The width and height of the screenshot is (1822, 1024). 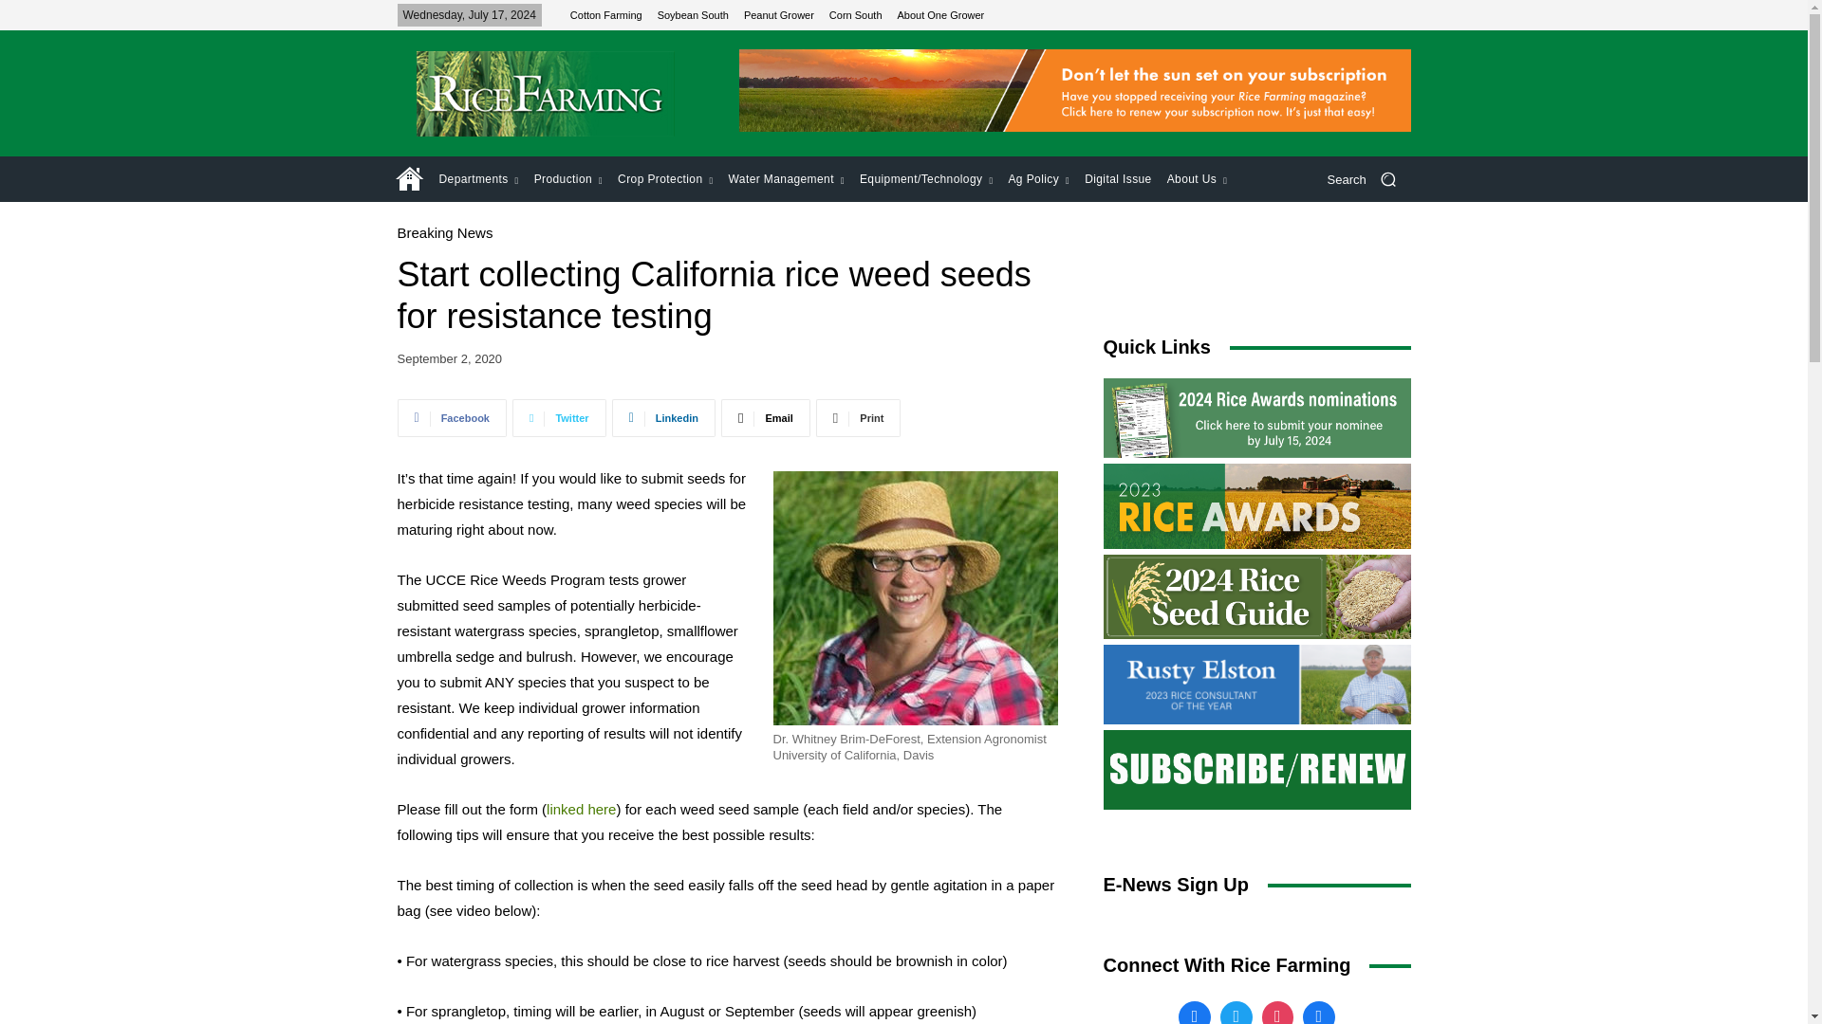 What do you see at coordinates (605, 13) in the screenshot?
I see `Cotton Farming` at bounding box center [605, 13].